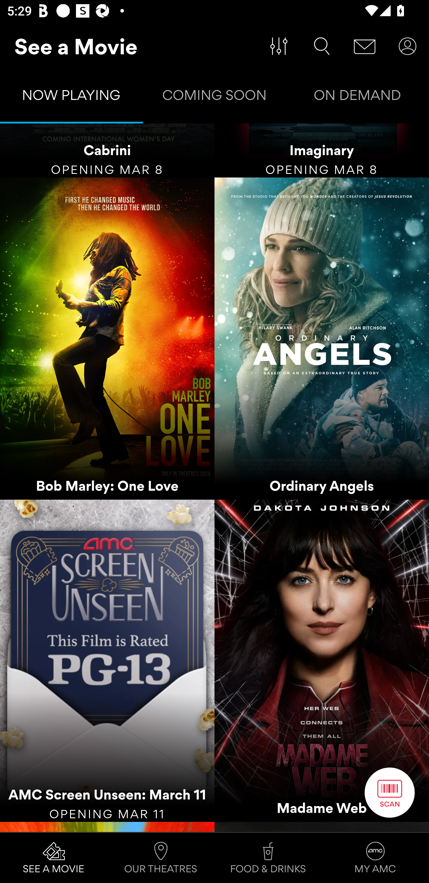 This screenshot has width=429, height=883. Describe the element at coordinates (214, 97) in the screenshot. I see `COMING SOON
Tab 2 of 3` at that location.